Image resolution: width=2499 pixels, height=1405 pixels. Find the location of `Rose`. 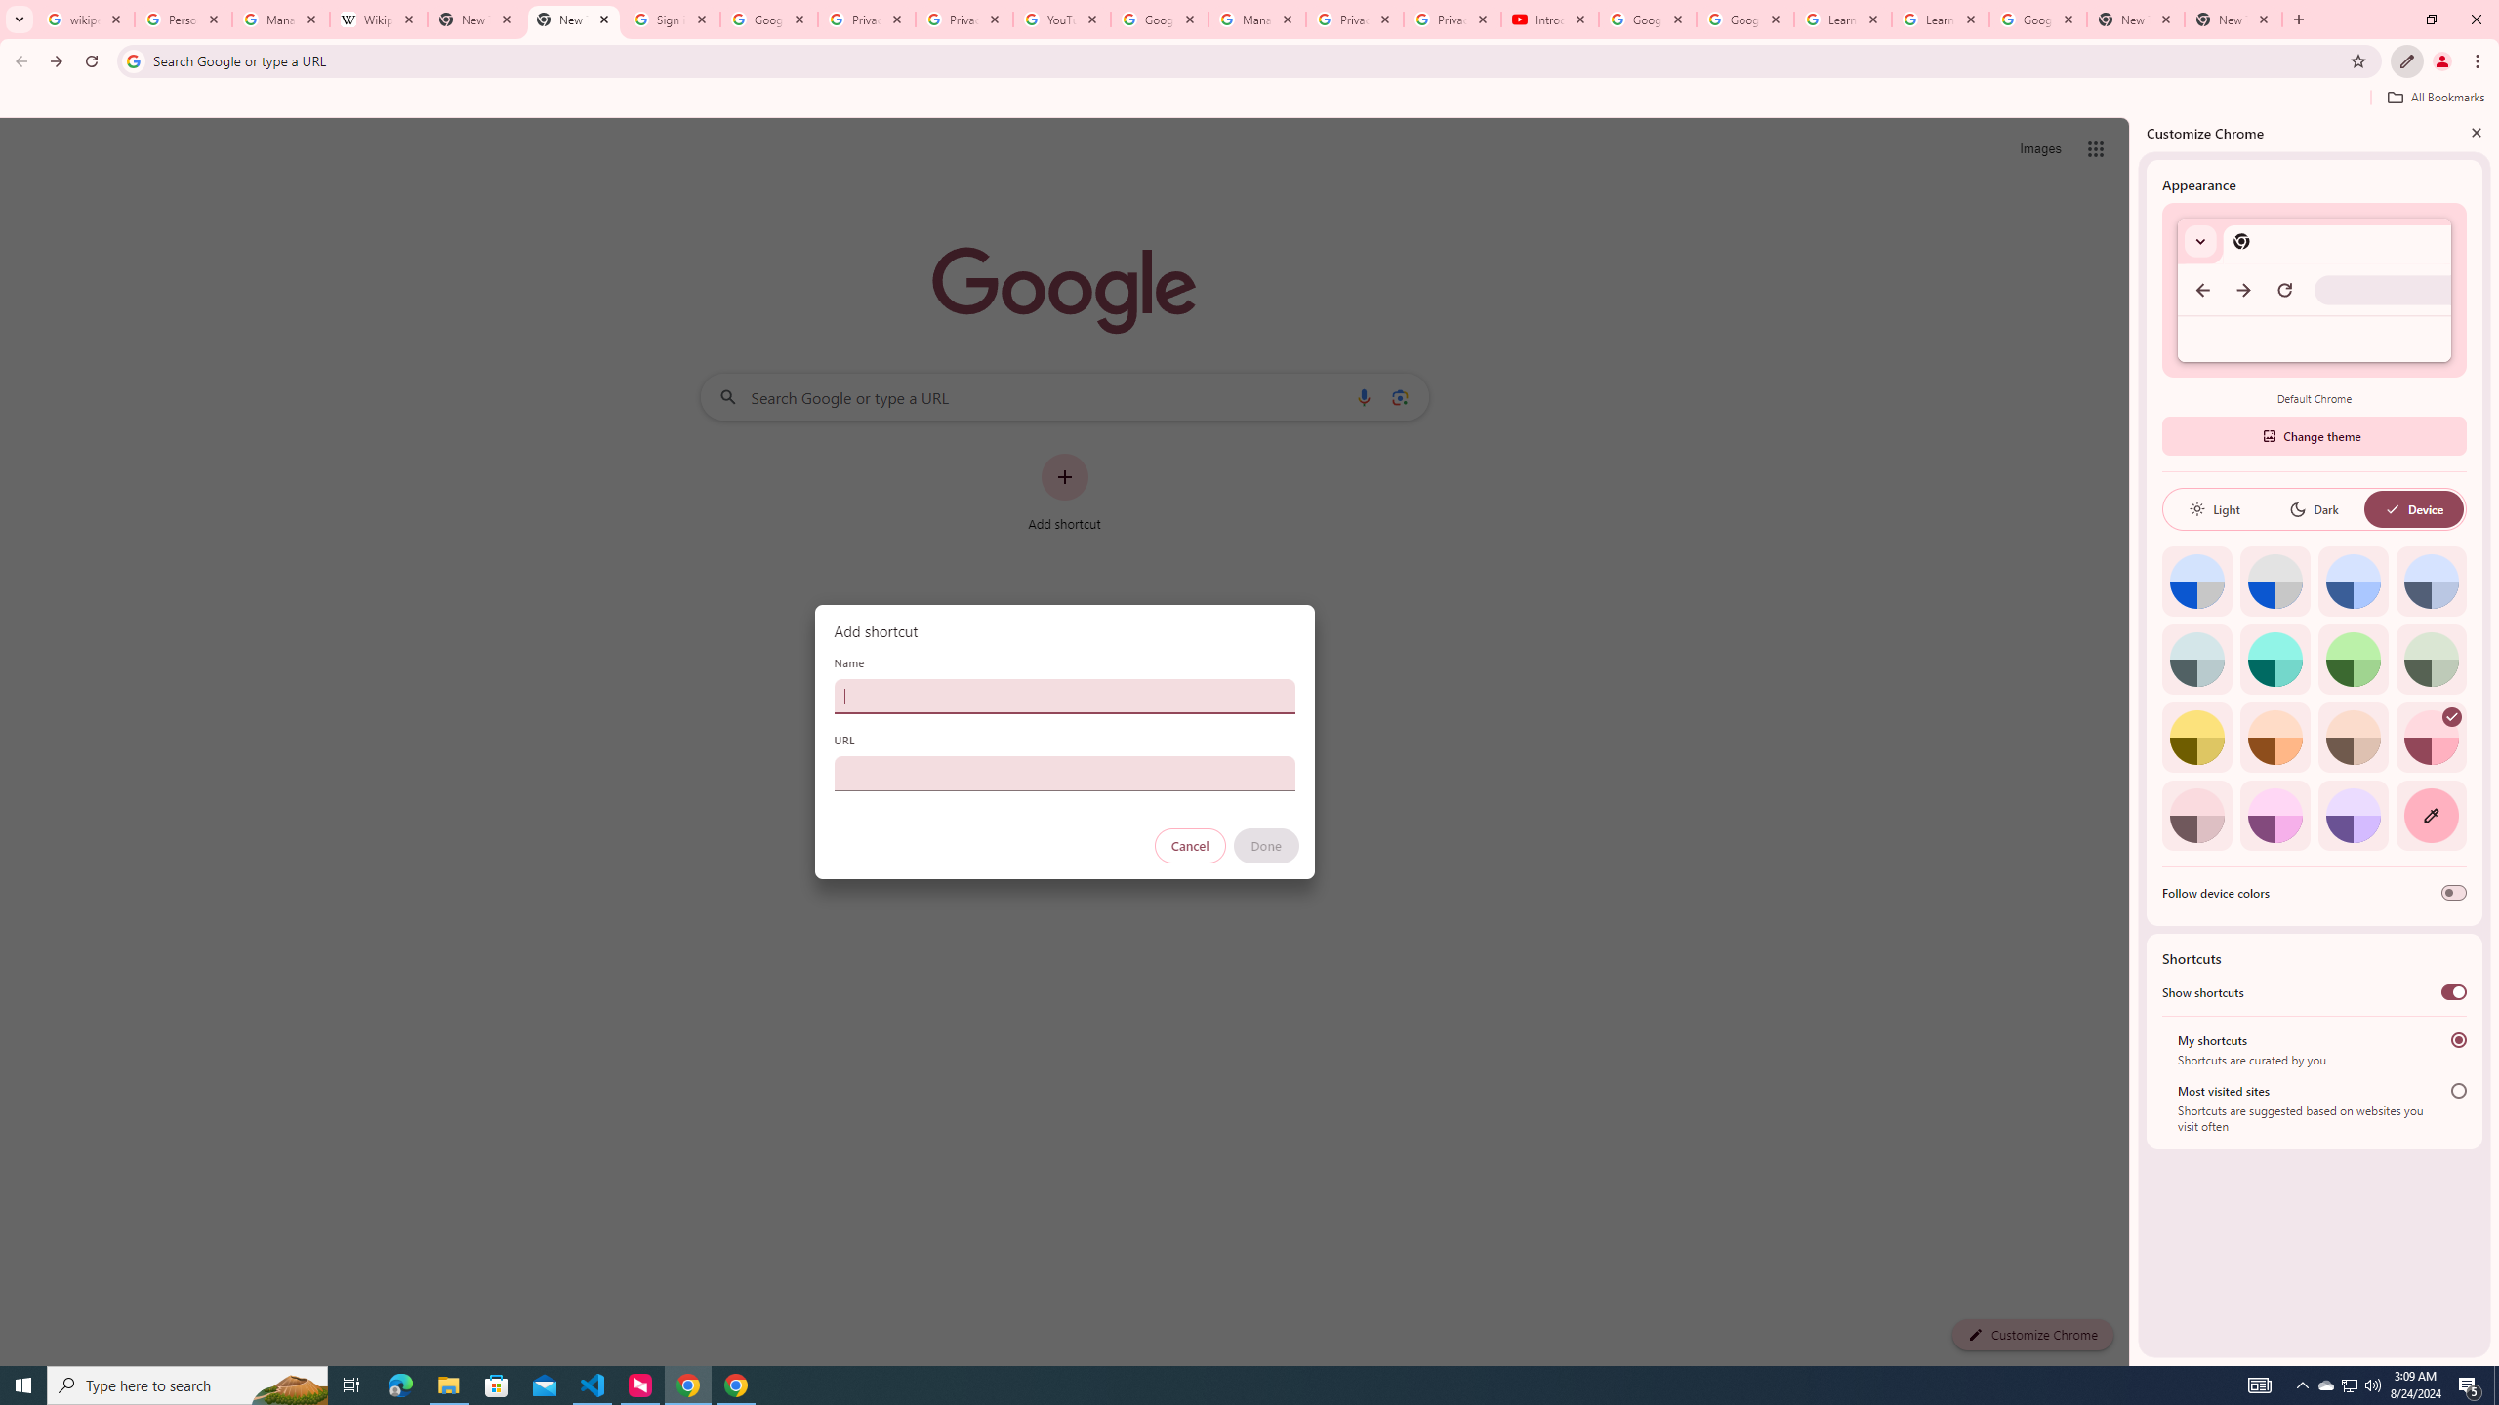

Rose is located at coordinates (2431, 738).